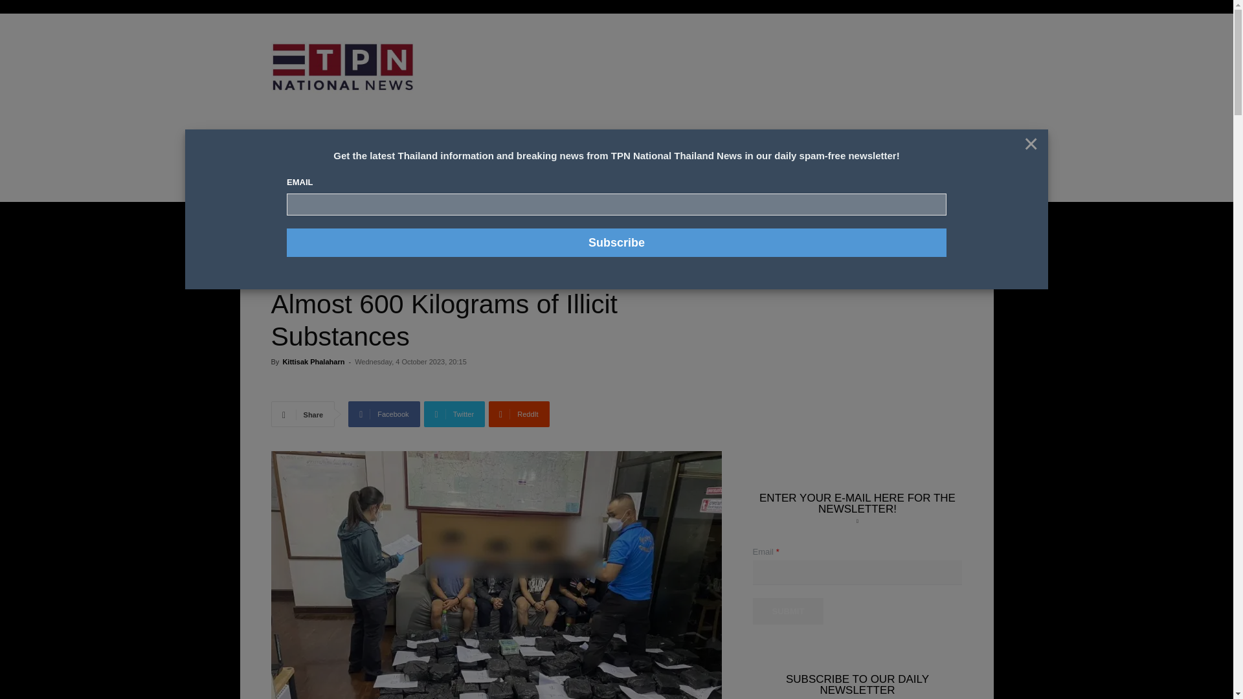  Describe the element at coordinates (452, 155) in the screenshot. I see `BUSINESS` at that location.